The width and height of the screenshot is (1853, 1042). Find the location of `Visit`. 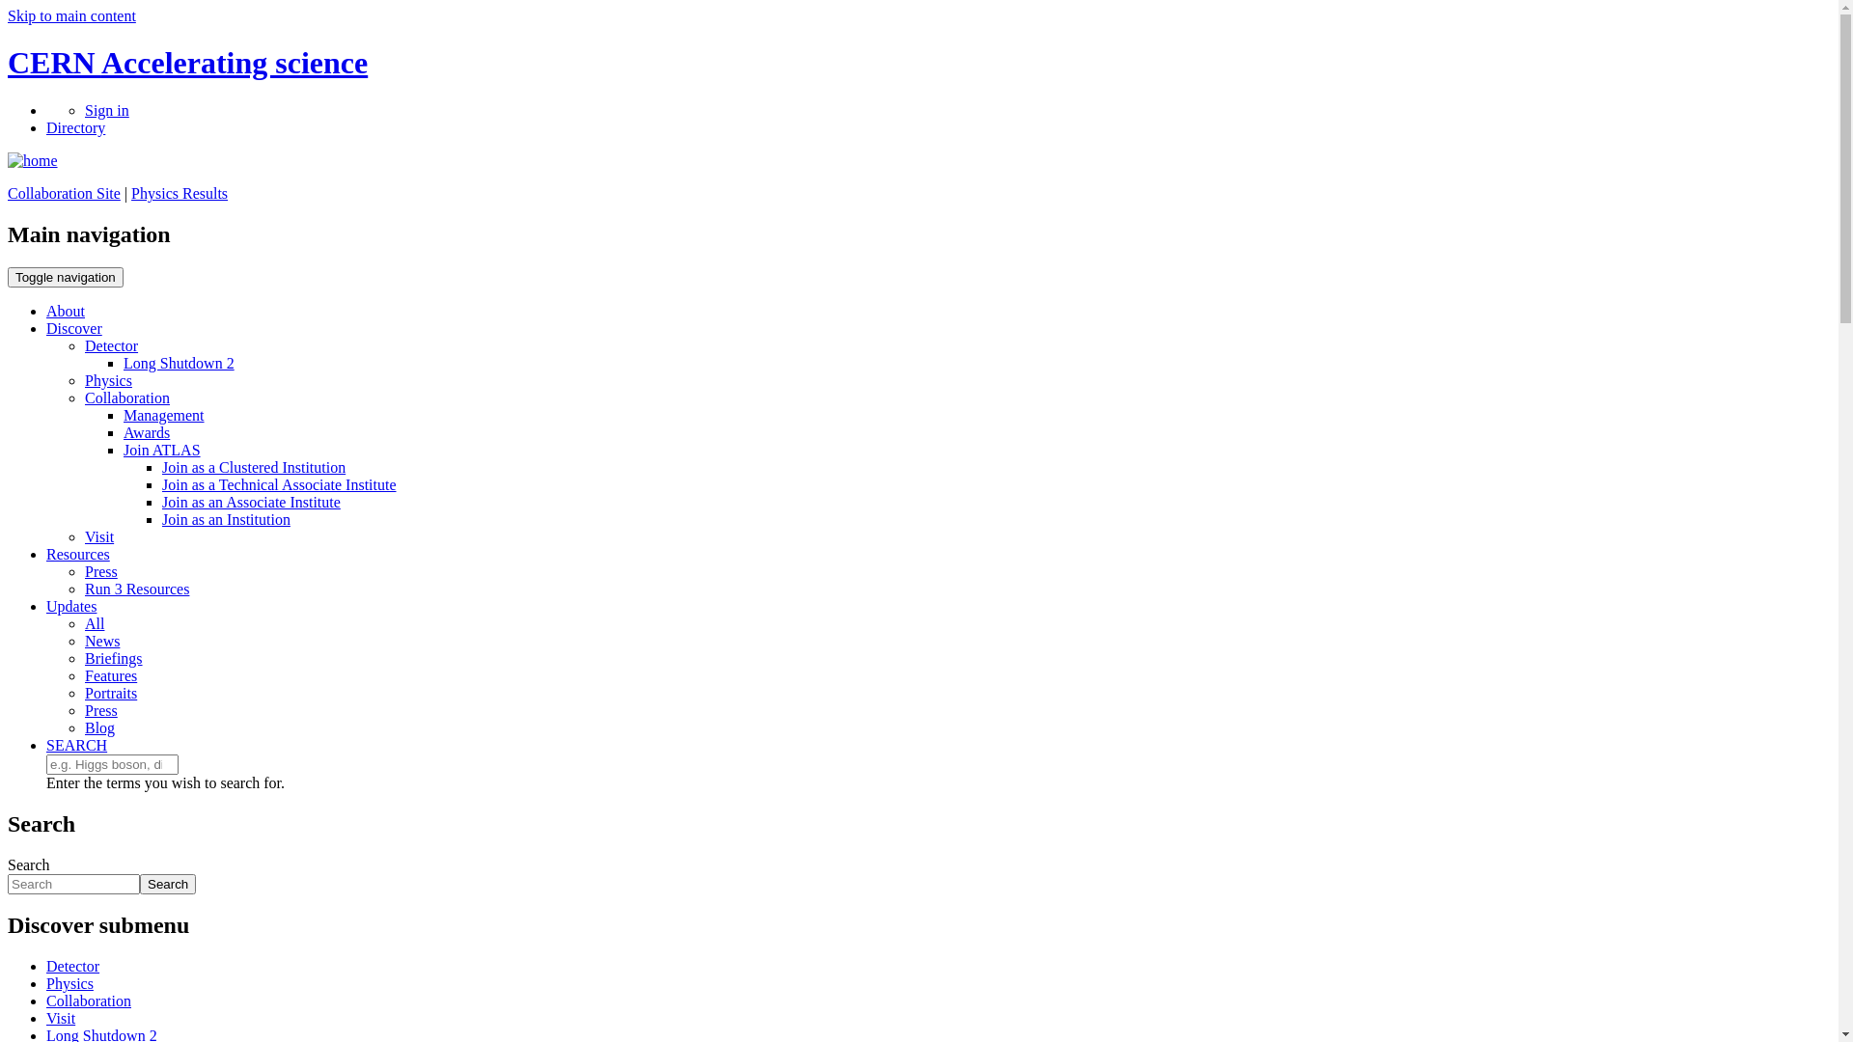

Visit is located at coordinates (61, 1019).